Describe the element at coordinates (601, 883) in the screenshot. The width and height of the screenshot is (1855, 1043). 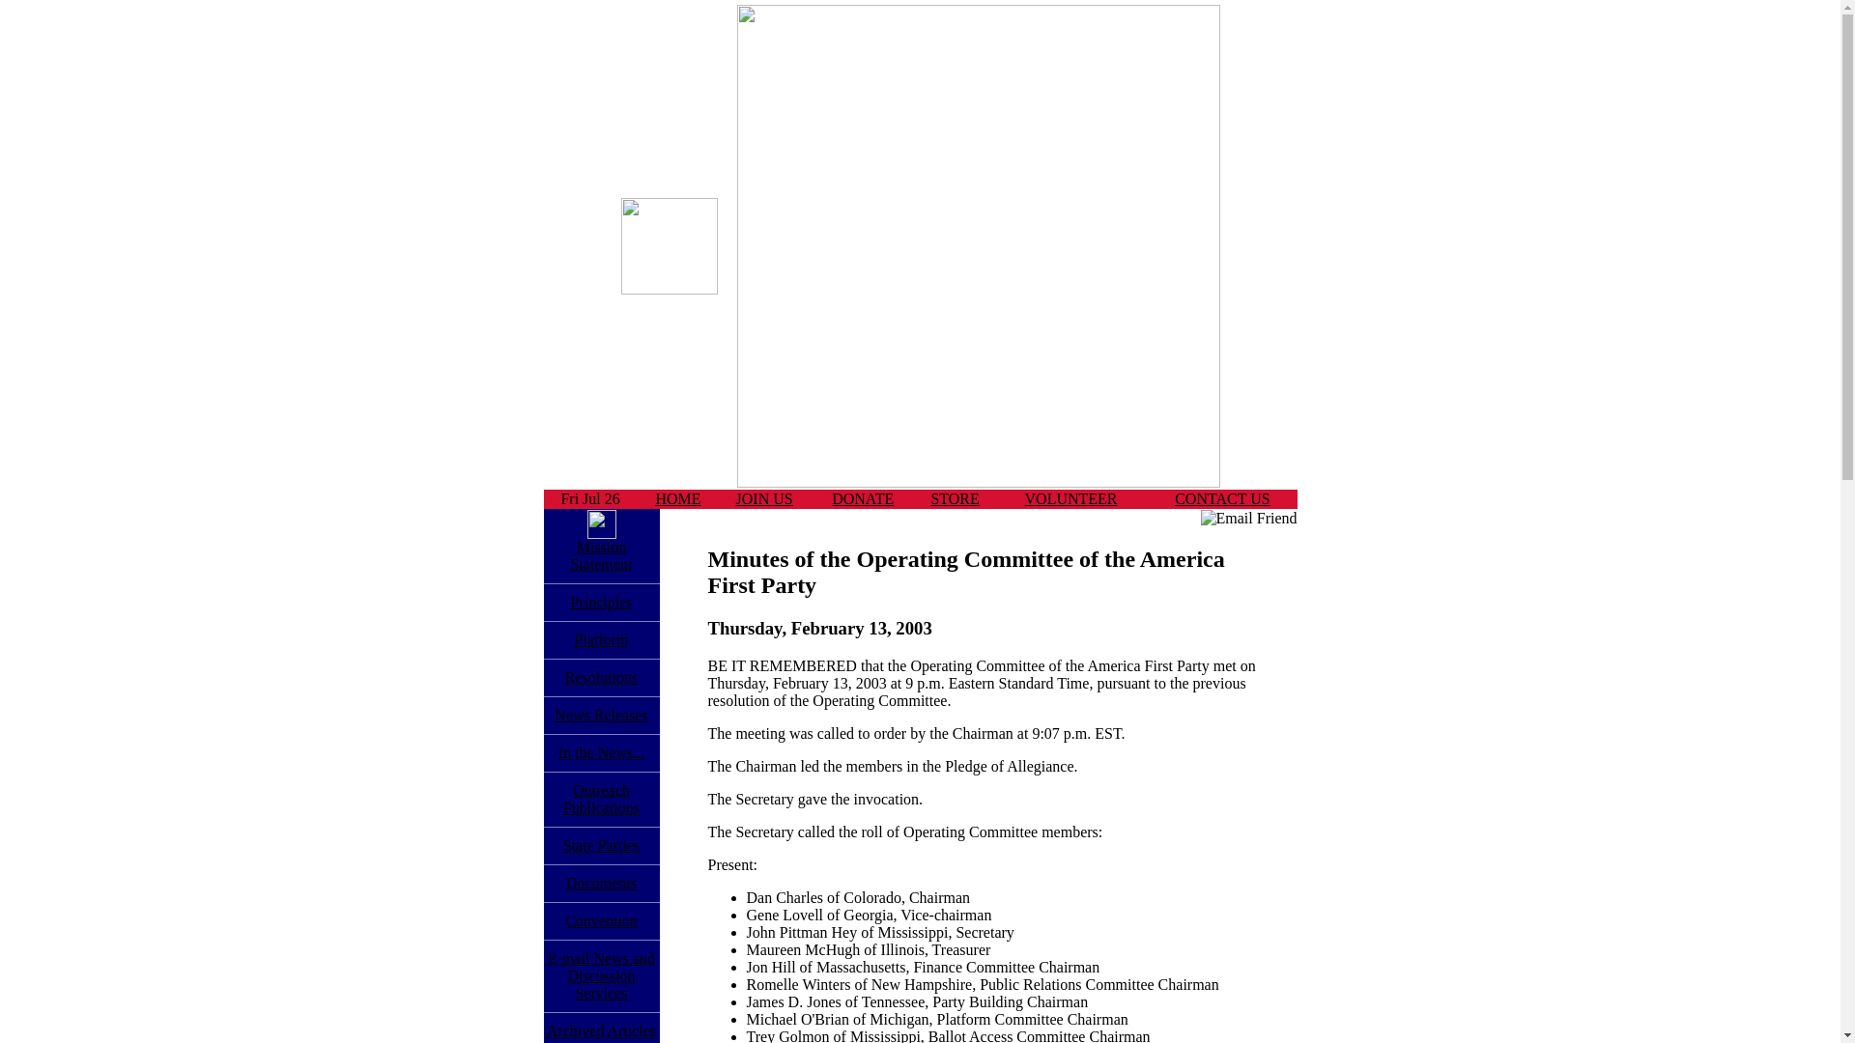
I see `E-mail News and Discussion Services` at that location.